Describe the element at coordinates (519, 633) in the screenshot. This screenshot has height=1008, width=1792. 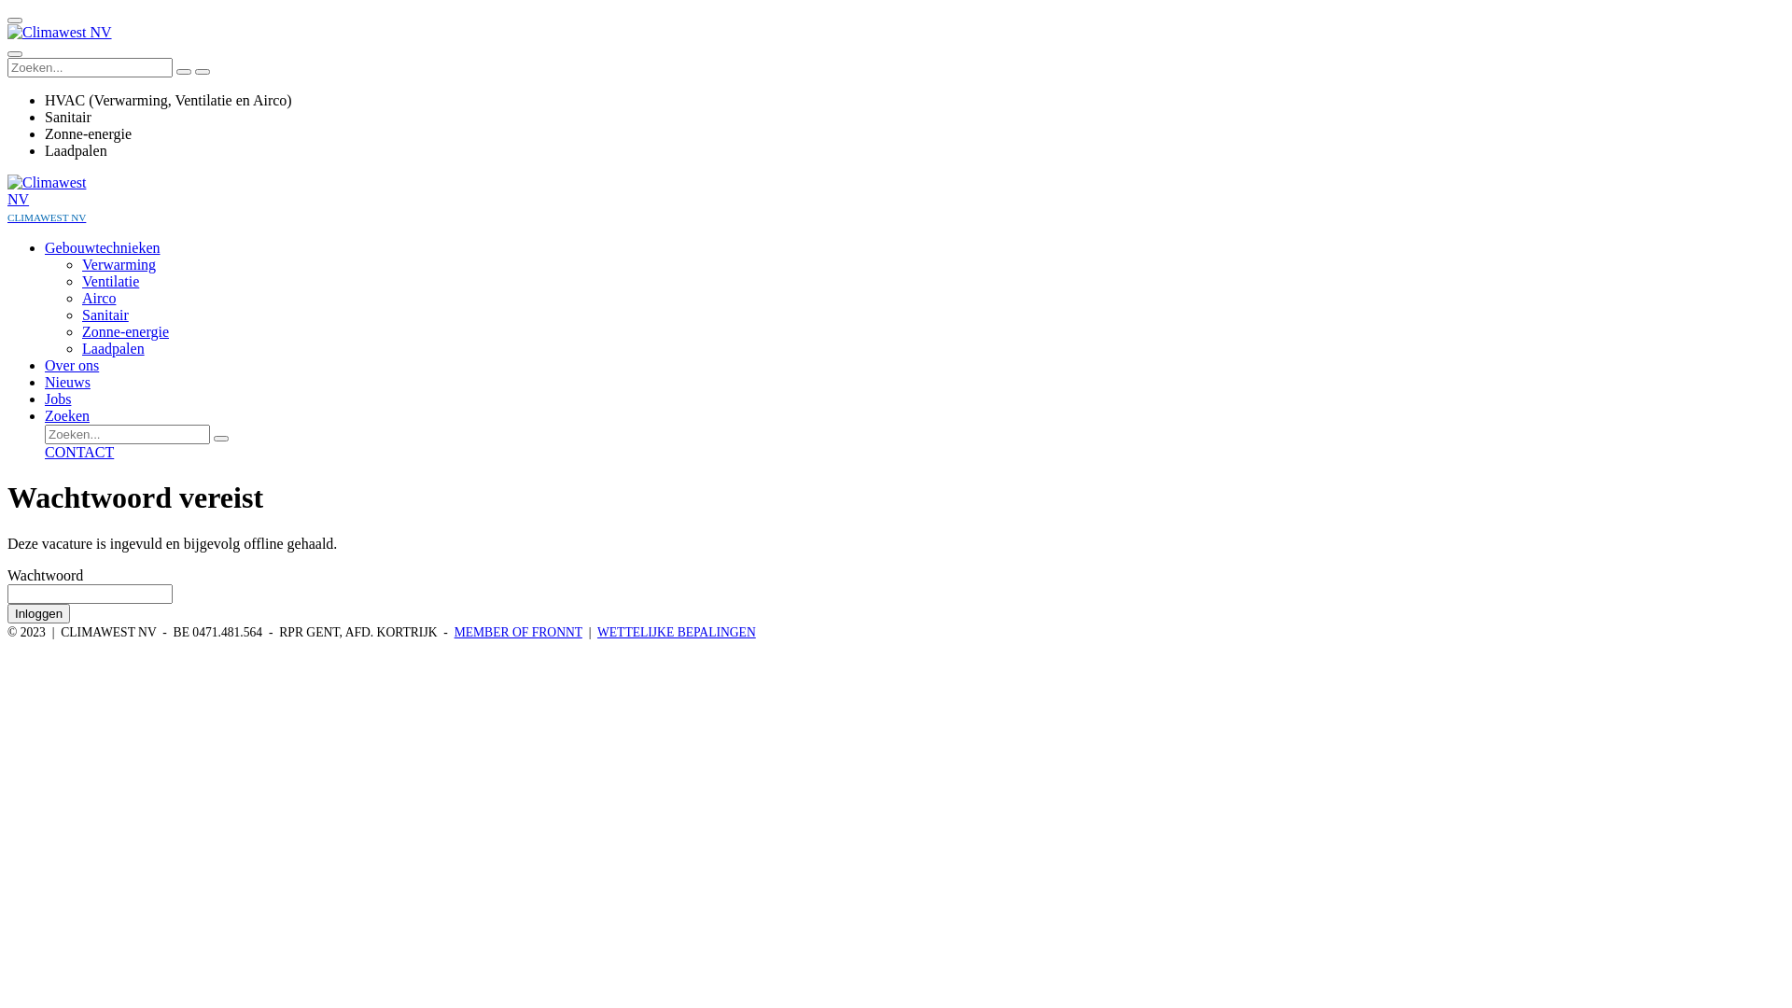
I see `MEMBER OF FRONNT` at that location.